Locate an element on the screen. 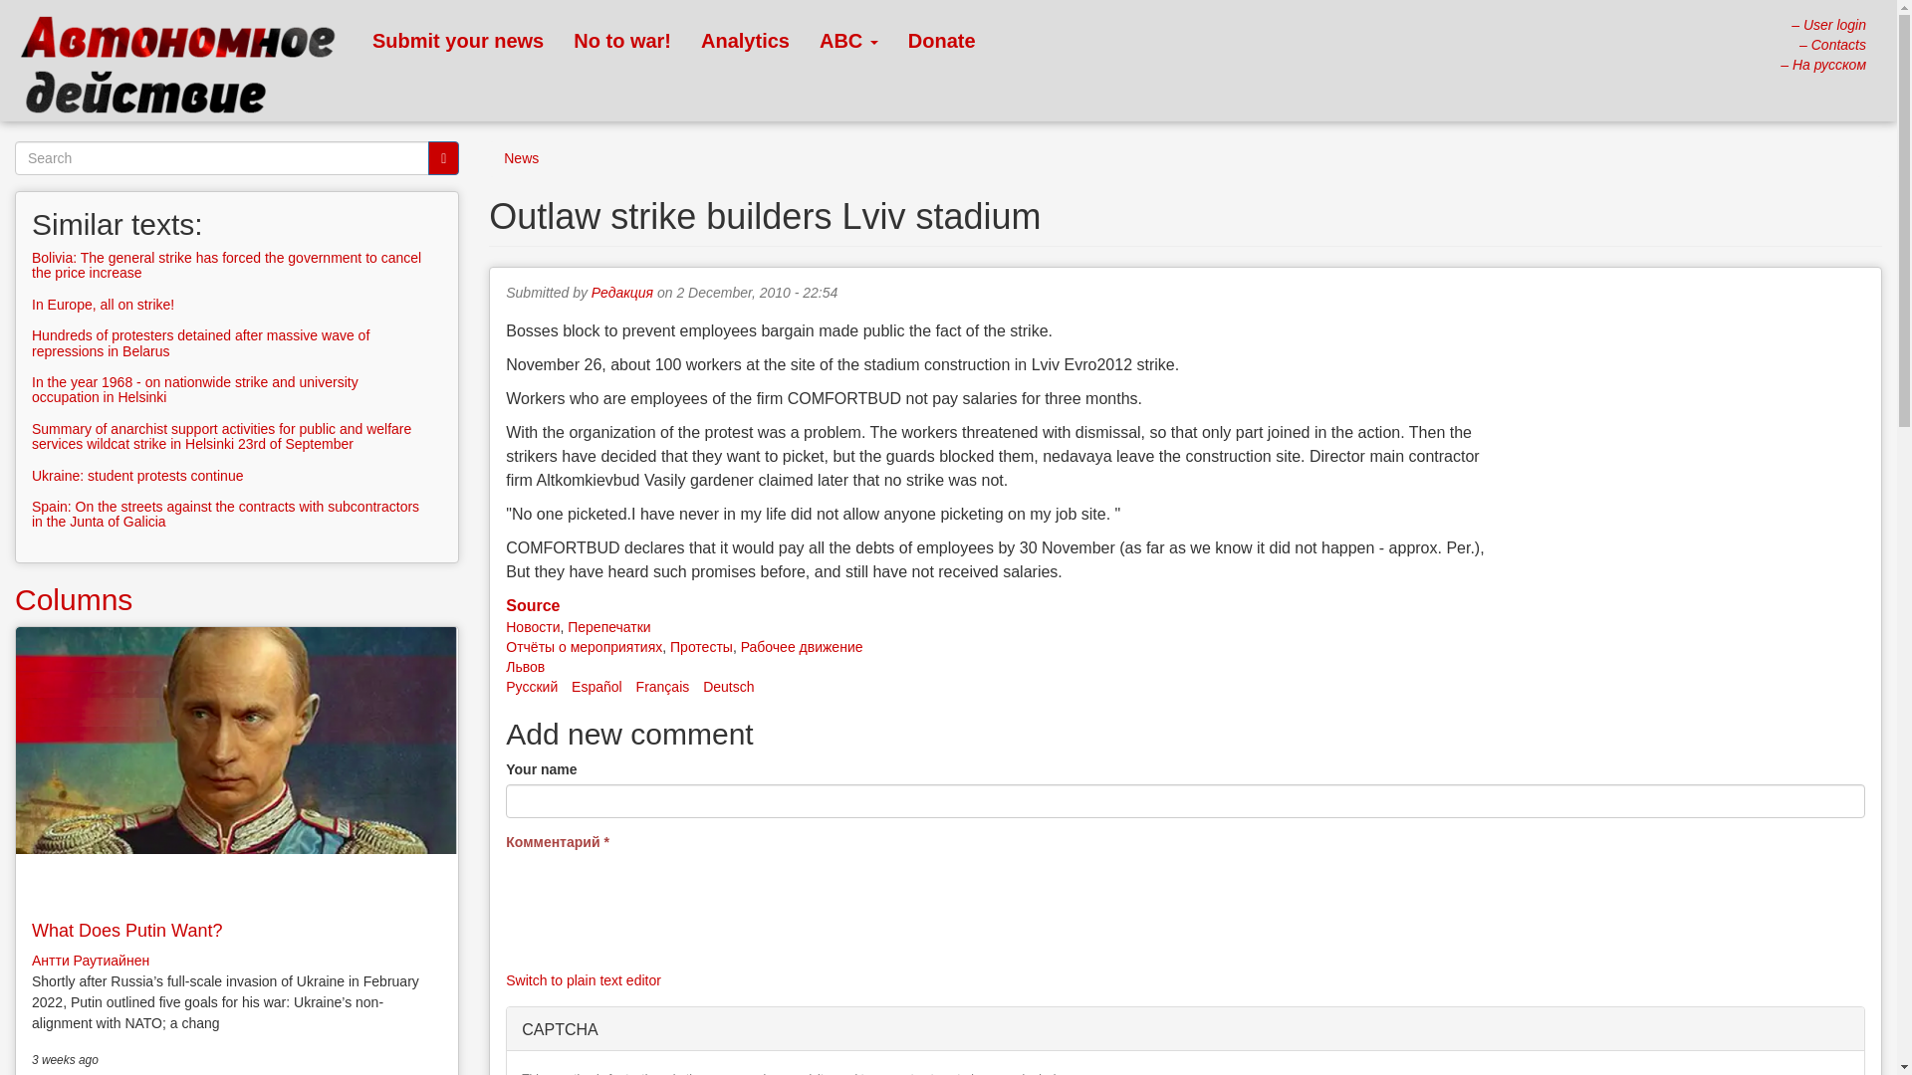 The width and height of the screenshot is (1912, 1075). Switch to plain text editor is located at coordinates (584, 979).